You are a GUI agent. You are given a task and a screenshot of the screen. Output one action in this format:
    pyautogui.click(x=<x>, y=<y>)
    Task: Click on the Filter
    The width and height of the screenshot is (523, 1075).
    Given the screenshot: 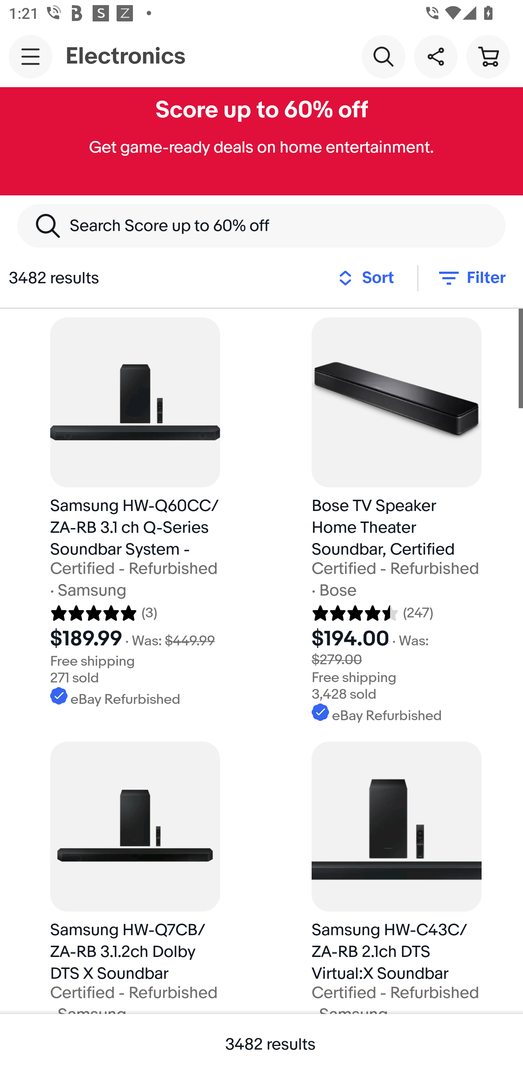 What is the action you would take?
    pyautogui.click(x=471, y=277)
    